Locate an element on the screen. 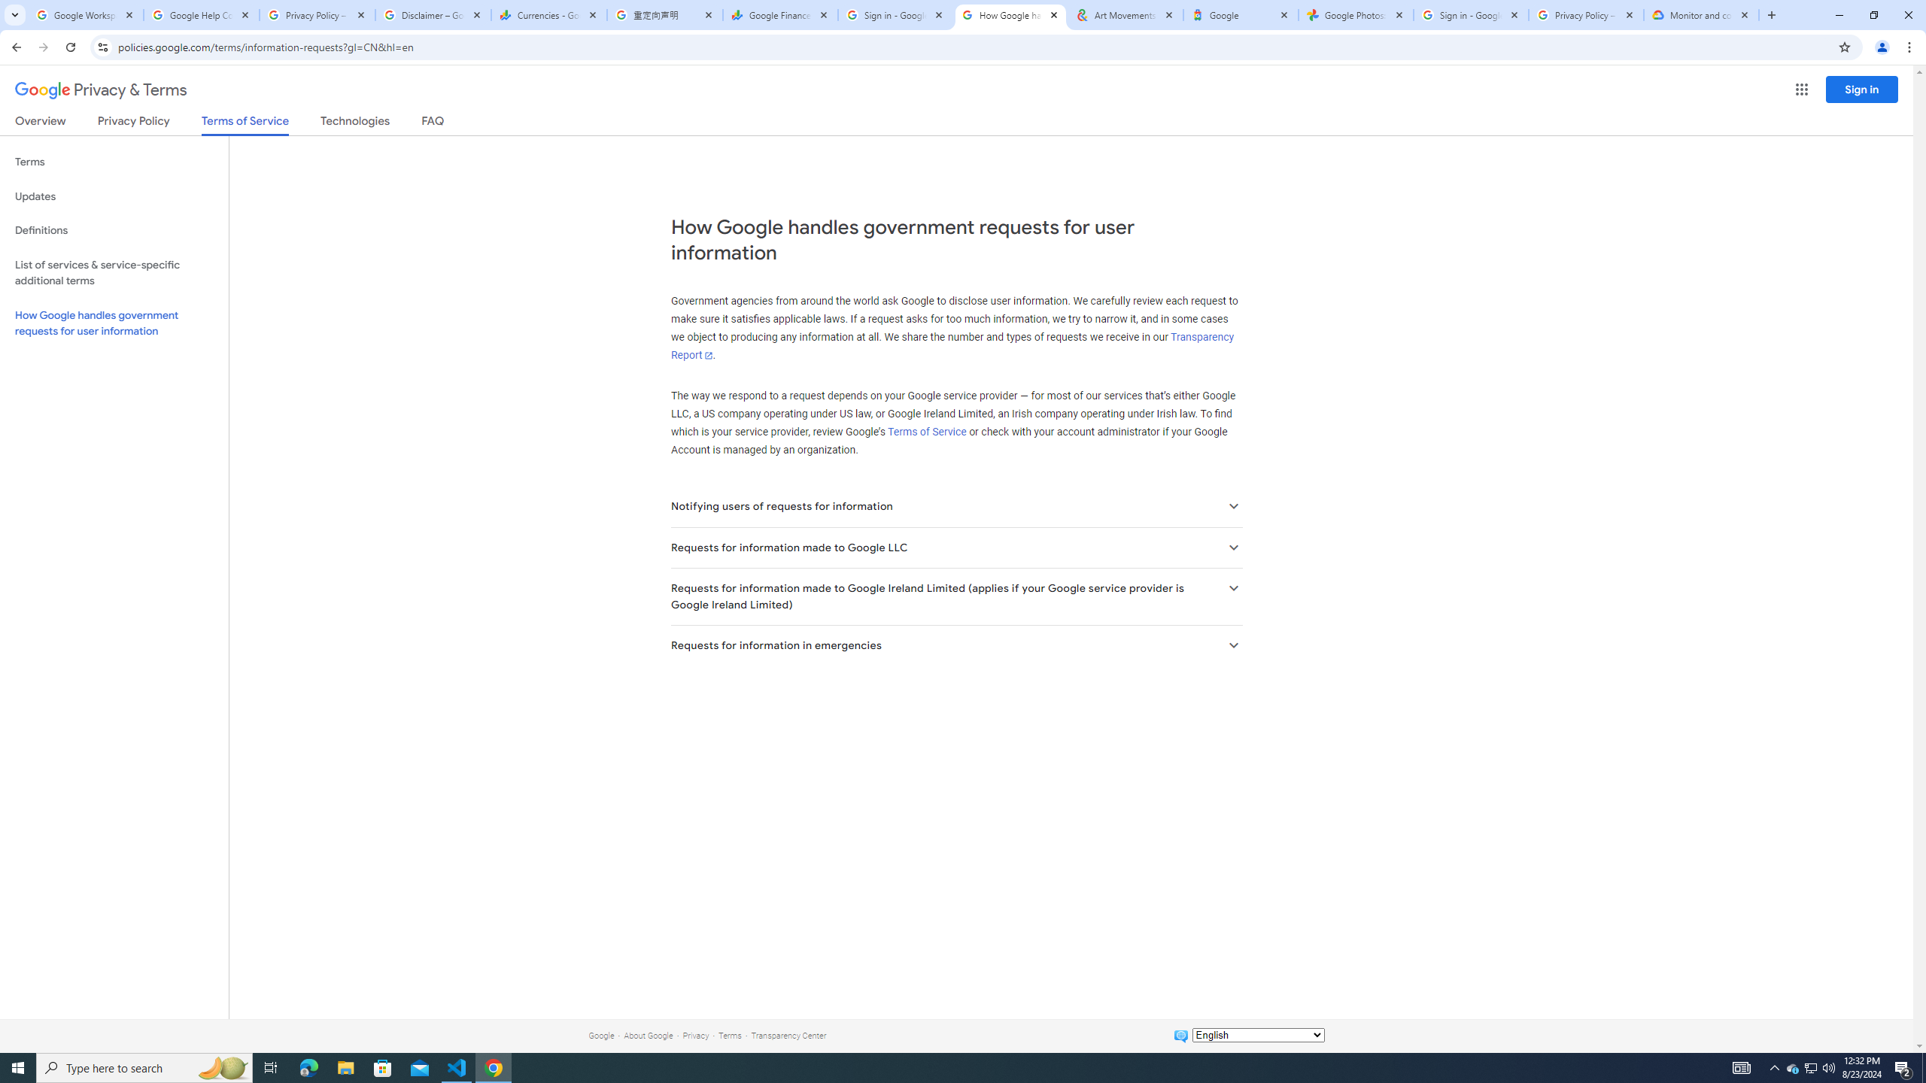 The height and width of the screenshot is (1083, 1926). Requests for information in emergencies is located at coordinates (955, 645).